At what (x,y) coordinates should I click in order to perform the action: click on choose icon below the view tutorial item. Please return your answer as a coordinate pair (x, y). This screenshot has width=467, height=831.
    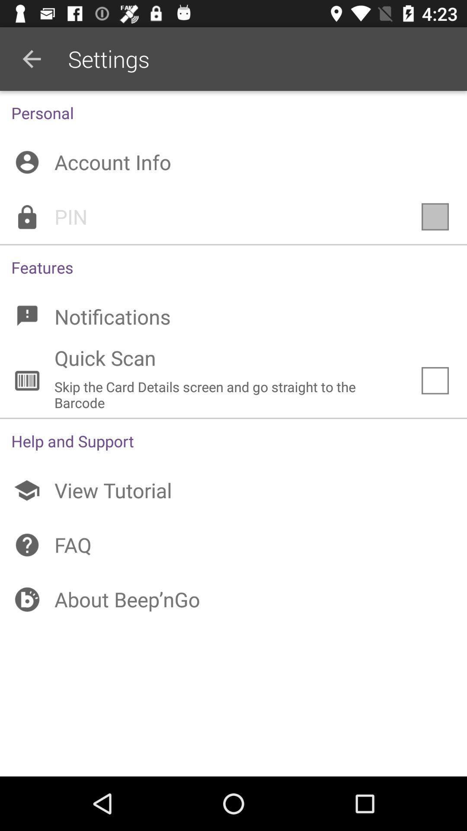
    Looking at the image, I should click on (233, 545).